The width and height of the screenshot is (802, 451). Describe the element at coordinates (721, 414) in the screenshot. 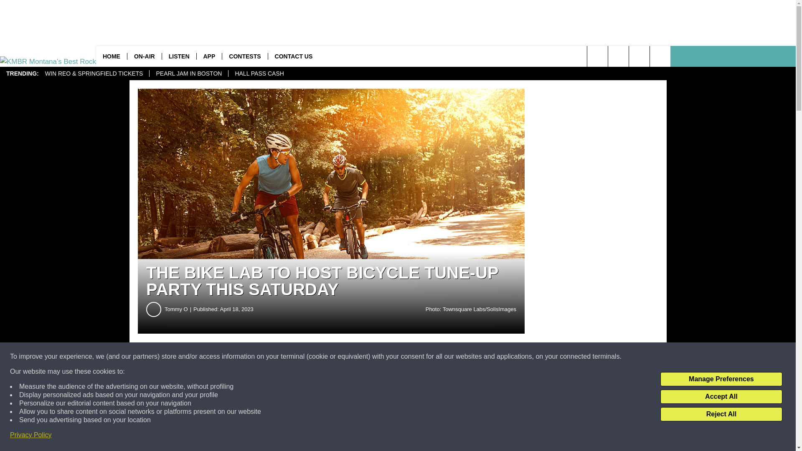

I see `Reject All` at that location.